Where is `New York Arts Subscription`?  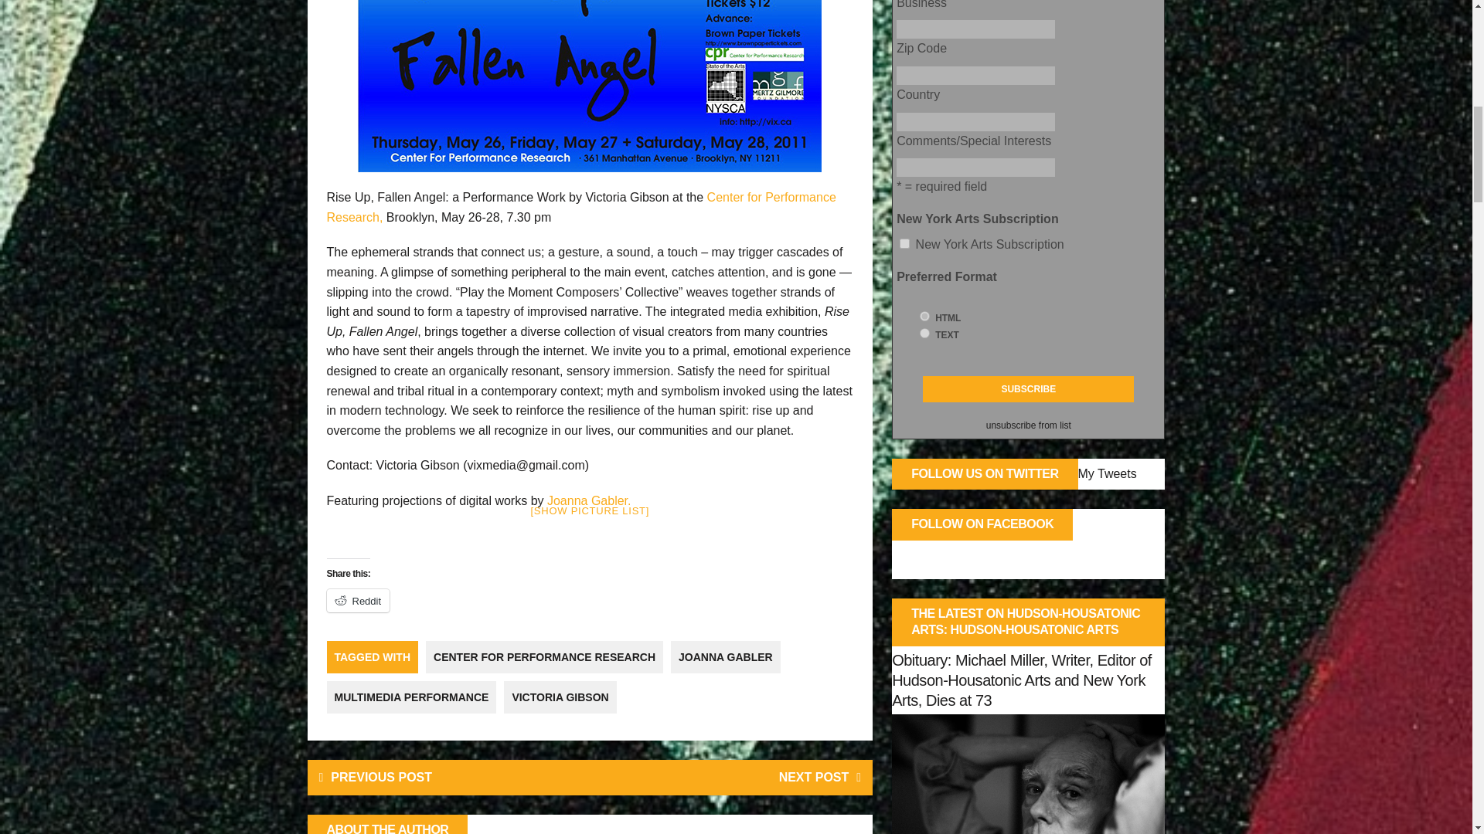 New York Arts Subscription is located at coordinates (904, 242).